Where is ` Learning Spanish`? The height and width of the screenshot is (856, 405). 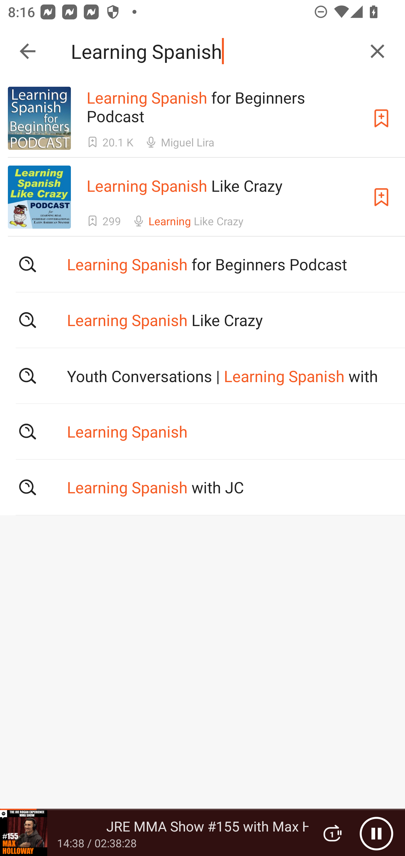
 Learning Spanish is located at coordinates (202, 432).